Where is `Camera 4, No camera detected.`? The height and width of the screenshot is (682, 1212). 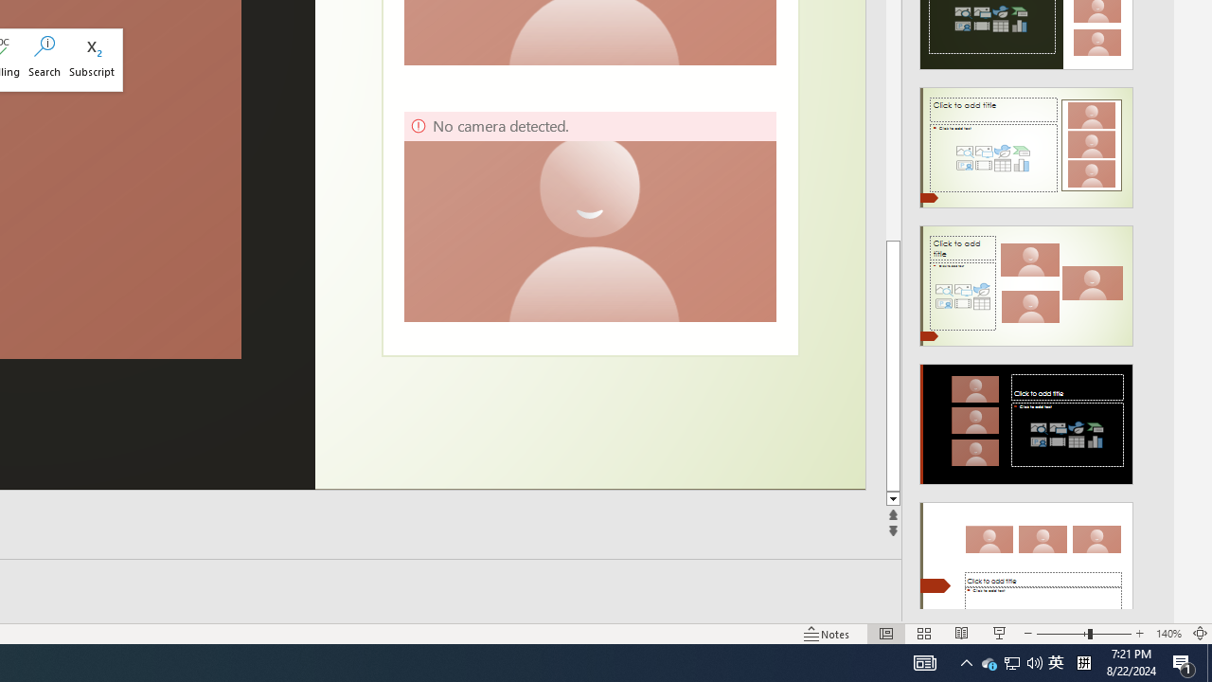
Camera 4, No camera detected. is located at coordinates (589, 216).